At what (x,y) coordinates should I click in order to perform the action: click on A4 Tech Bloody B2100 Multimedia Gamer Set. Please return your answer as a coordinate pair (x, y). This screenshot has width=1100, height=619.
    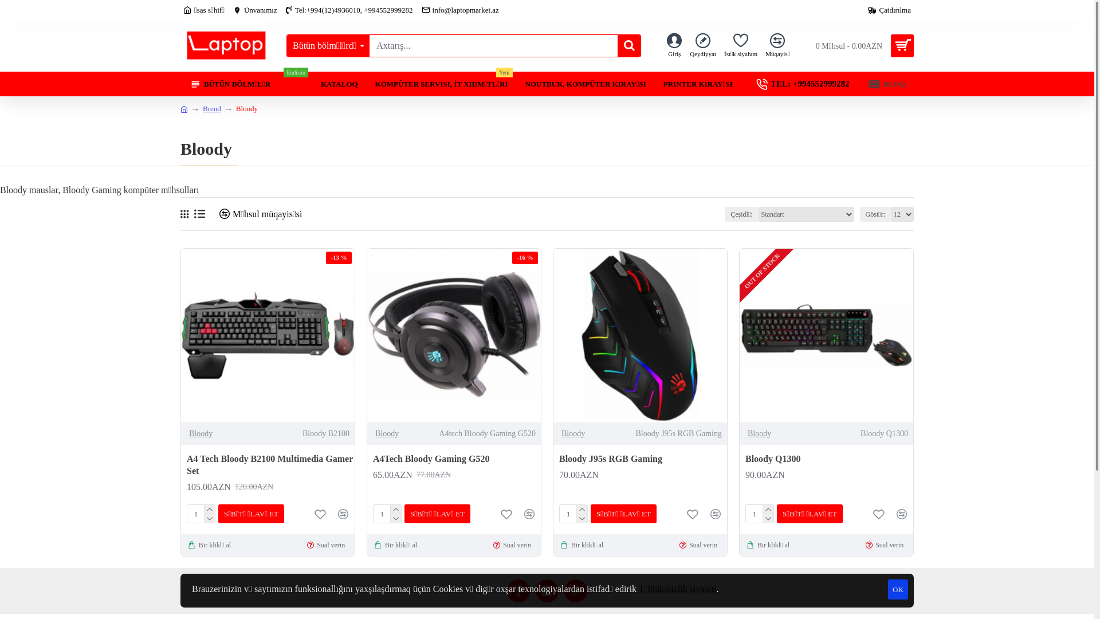
    Looking at the image, I should click on (270, 465).